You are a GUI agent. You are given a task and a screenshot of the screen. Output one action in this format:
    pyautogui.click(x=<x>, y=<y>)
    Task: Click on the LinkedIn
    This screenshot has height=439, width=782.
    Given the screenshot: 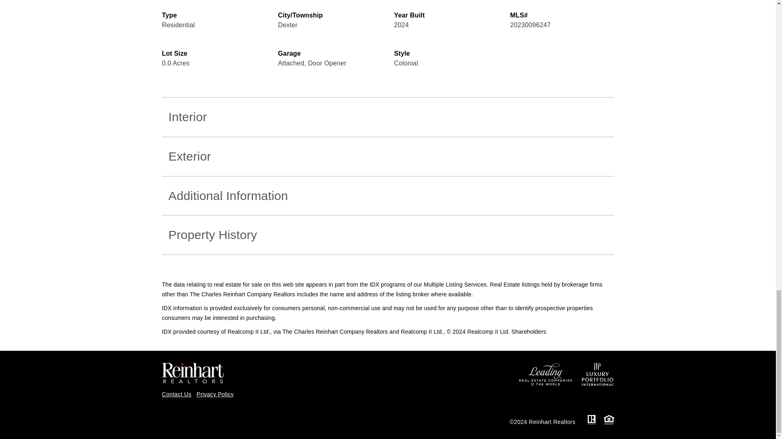 What is the action you would take?
    pyautogui.click(x=229, y=416)
    